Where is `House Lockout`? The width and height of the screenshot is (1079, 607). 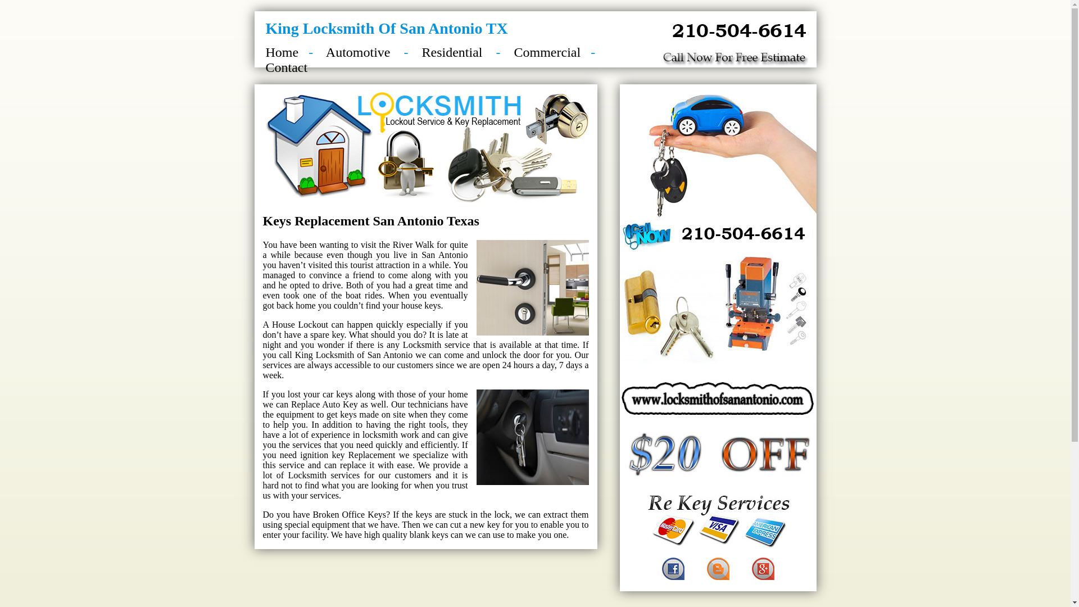
House Lockout is located at coordinates (300, 325).